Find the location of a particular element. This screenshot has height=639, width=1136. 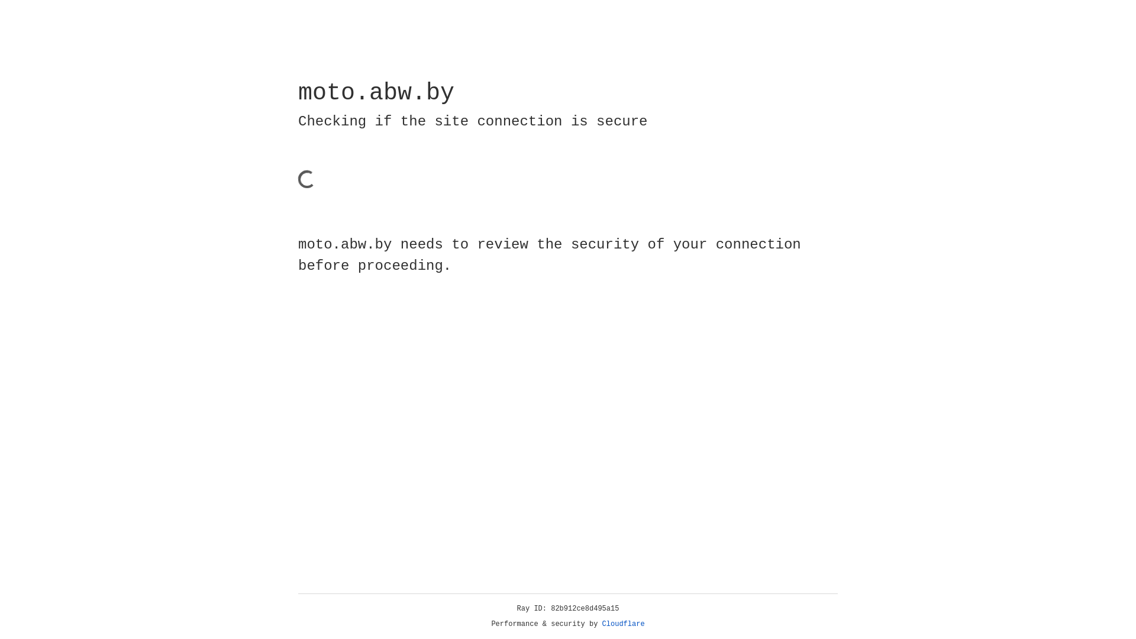

Cloudflare is located at coordinates (624, 624).